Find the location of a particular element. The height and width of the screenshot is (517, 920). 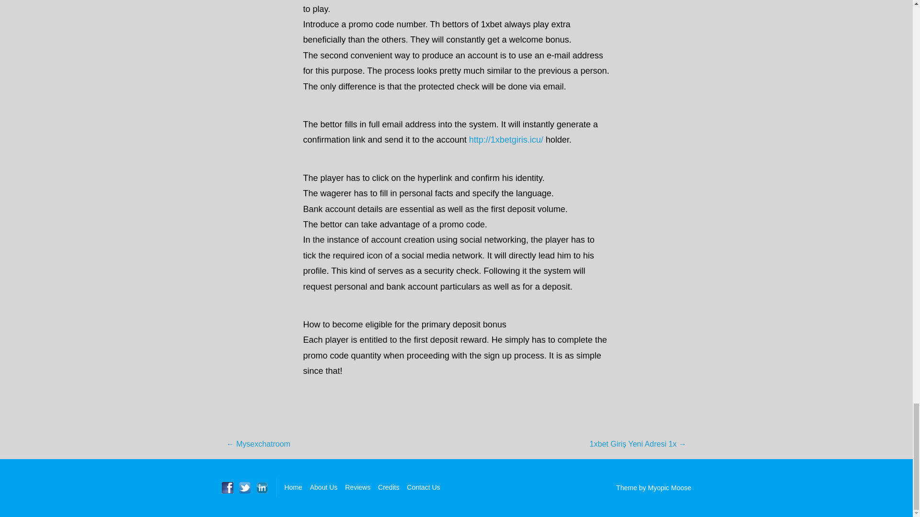

Follow Us on Facebook is located at coordinates (227, 487).